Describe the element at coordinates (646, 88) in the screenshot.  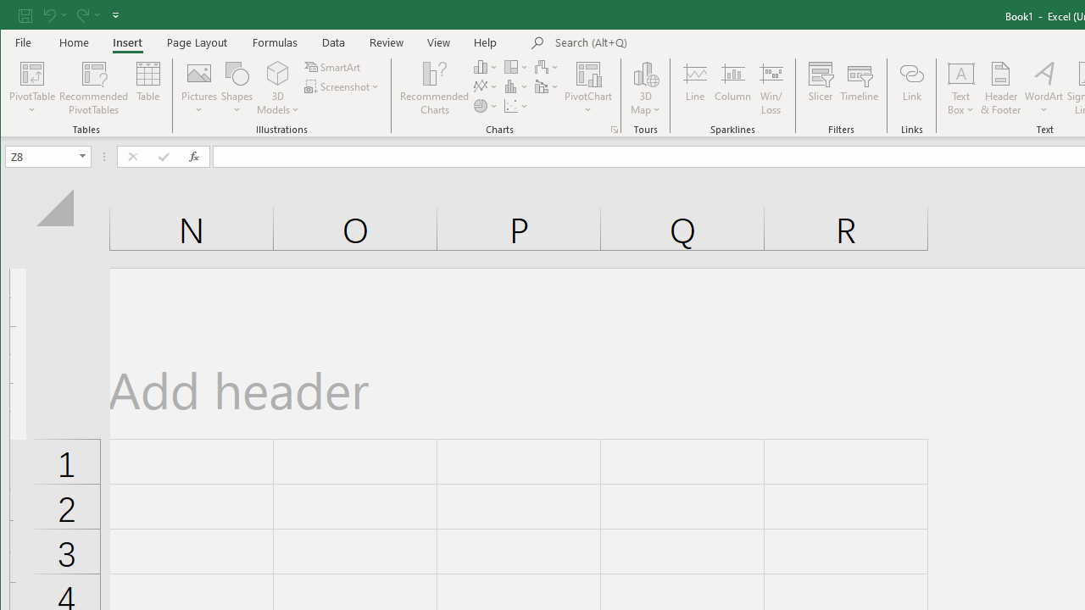
I see `3D Map` at that location.